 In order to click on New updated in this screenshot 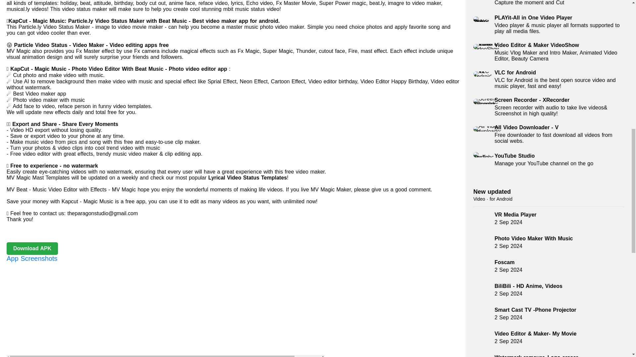, I will do `click(549, 160)`.